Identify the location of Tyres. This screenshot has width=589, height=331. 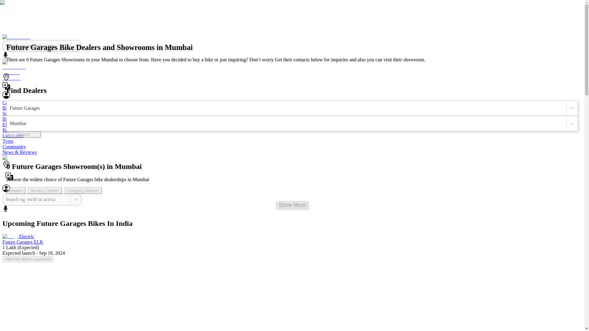
(7, 141).